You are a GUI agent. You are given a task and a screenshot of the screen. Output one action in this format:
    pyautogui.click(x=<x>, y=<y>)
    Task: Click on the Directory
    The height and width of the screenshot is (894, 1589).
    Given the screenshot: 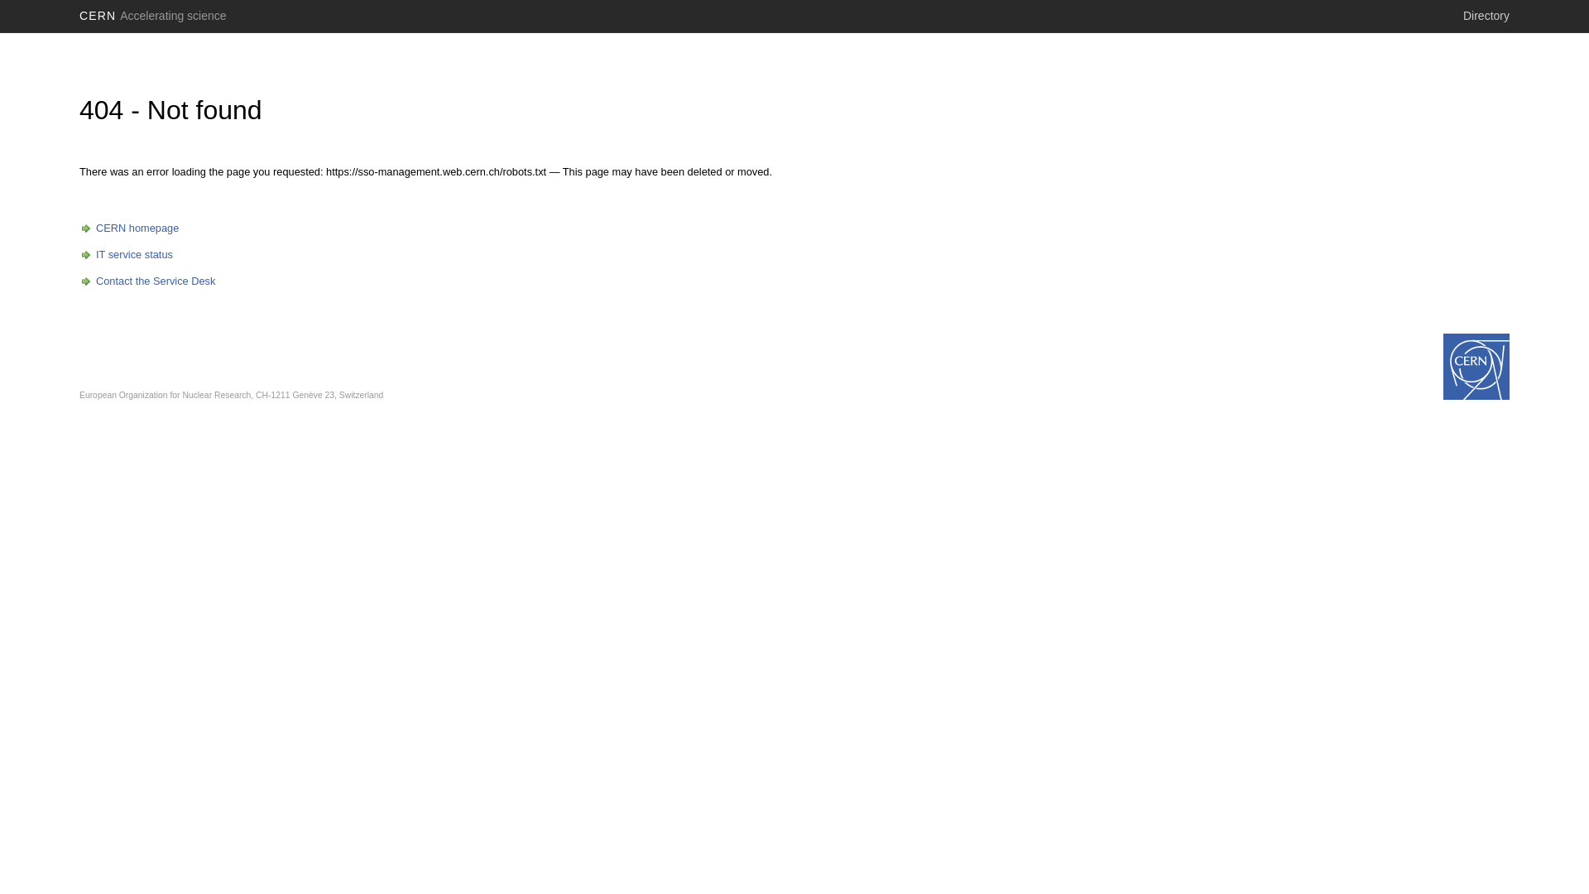 What is the action you would take?
    pyautogui.click(x=1486, y=16)
    